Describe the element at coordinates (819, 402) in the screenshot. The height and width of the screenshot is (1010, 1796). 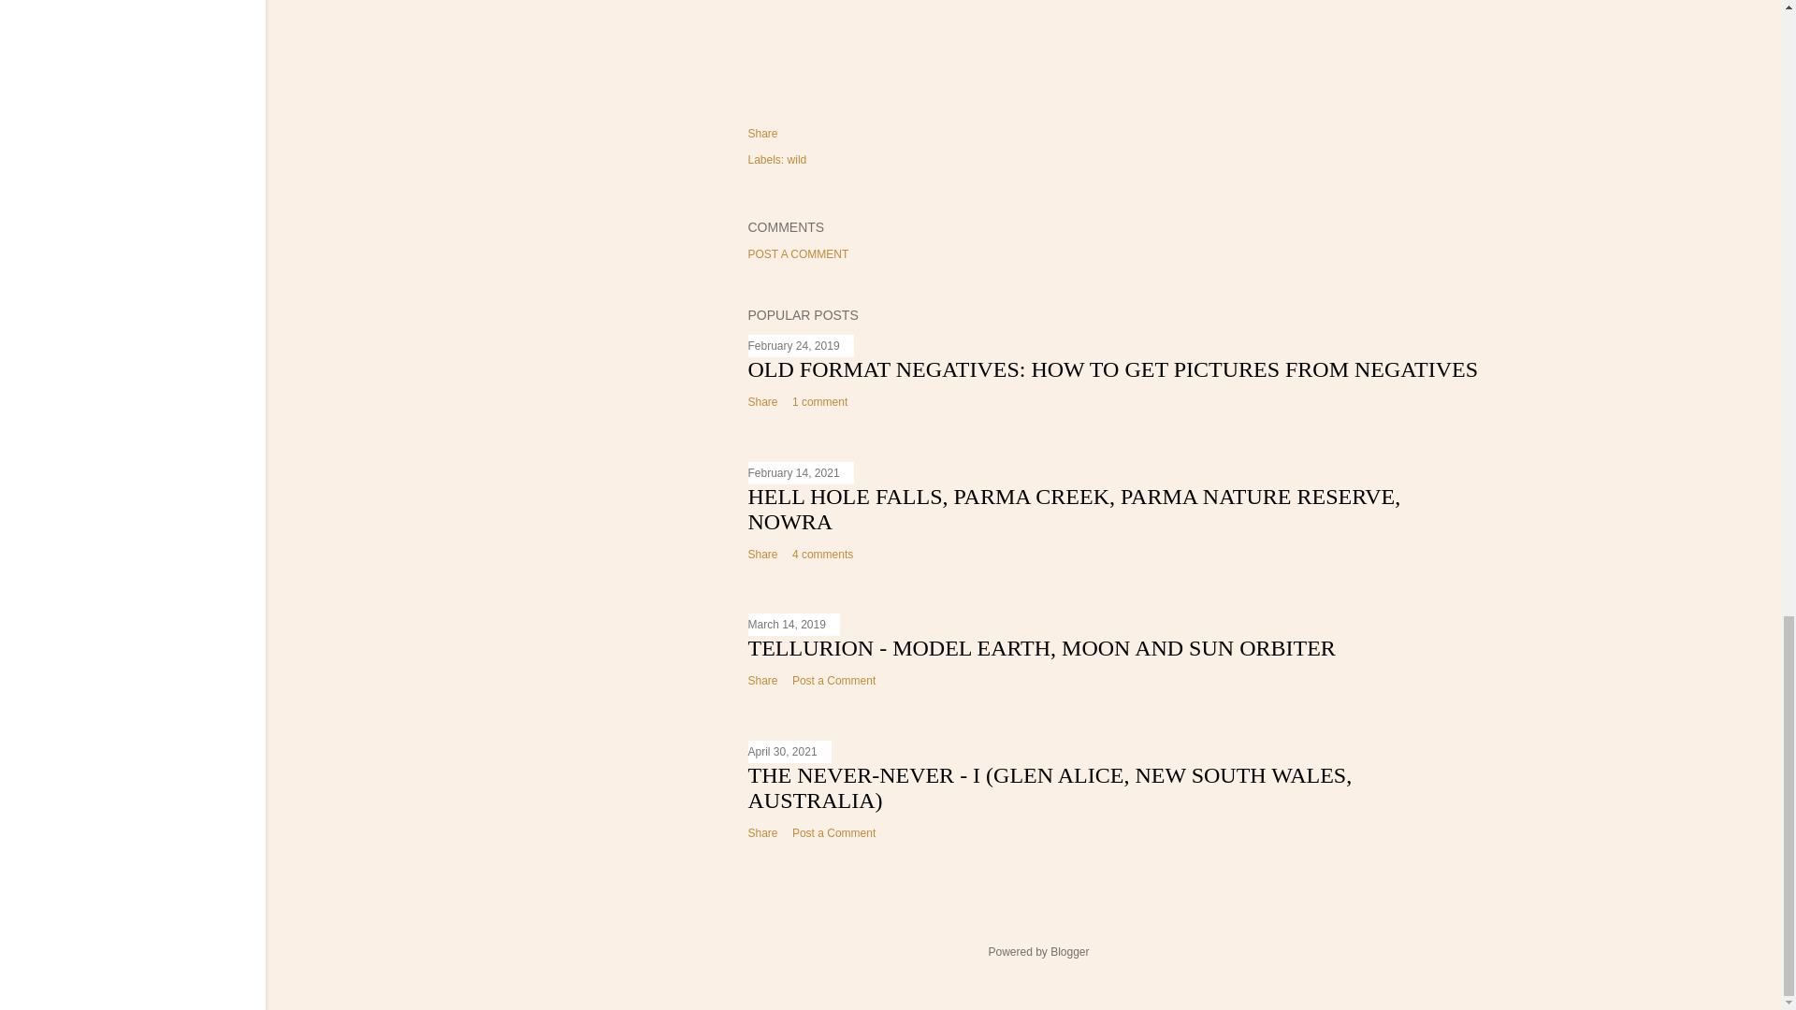
I see `1 comment` at that location.